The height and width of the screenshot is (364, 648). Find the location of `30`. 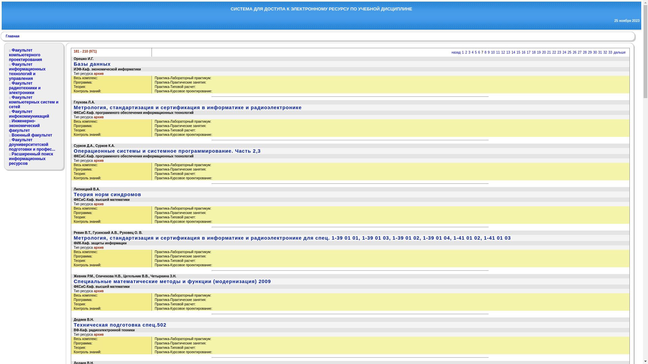

30 is located at coordinates (595, 53).